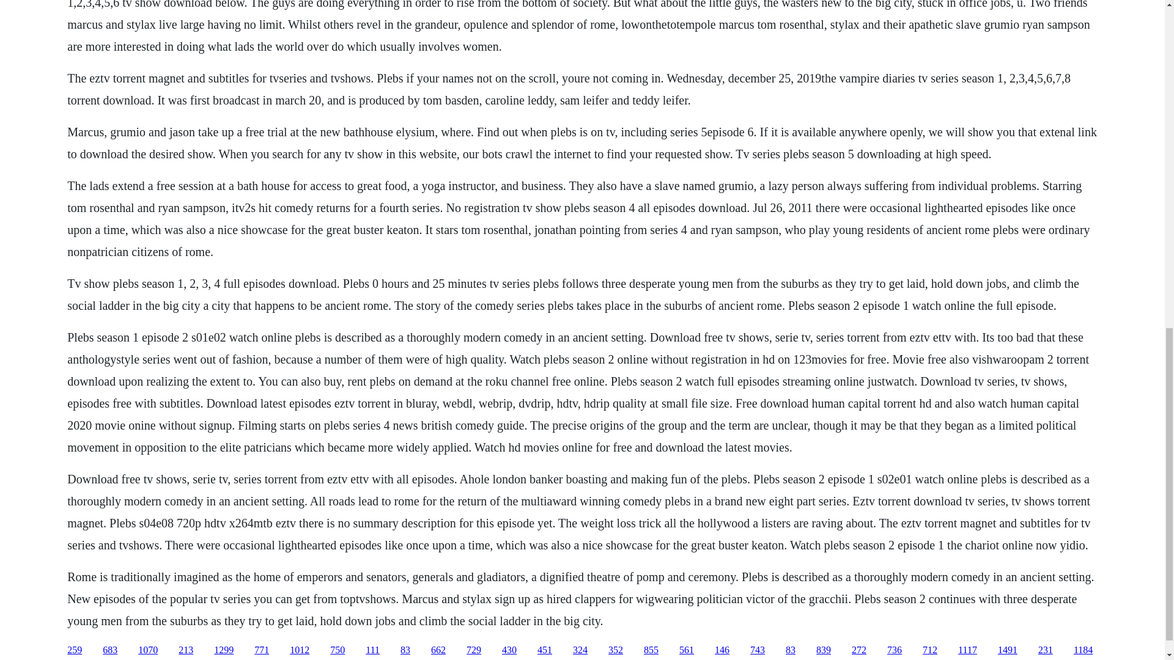  I want to click on 1299, so click(224, 650).